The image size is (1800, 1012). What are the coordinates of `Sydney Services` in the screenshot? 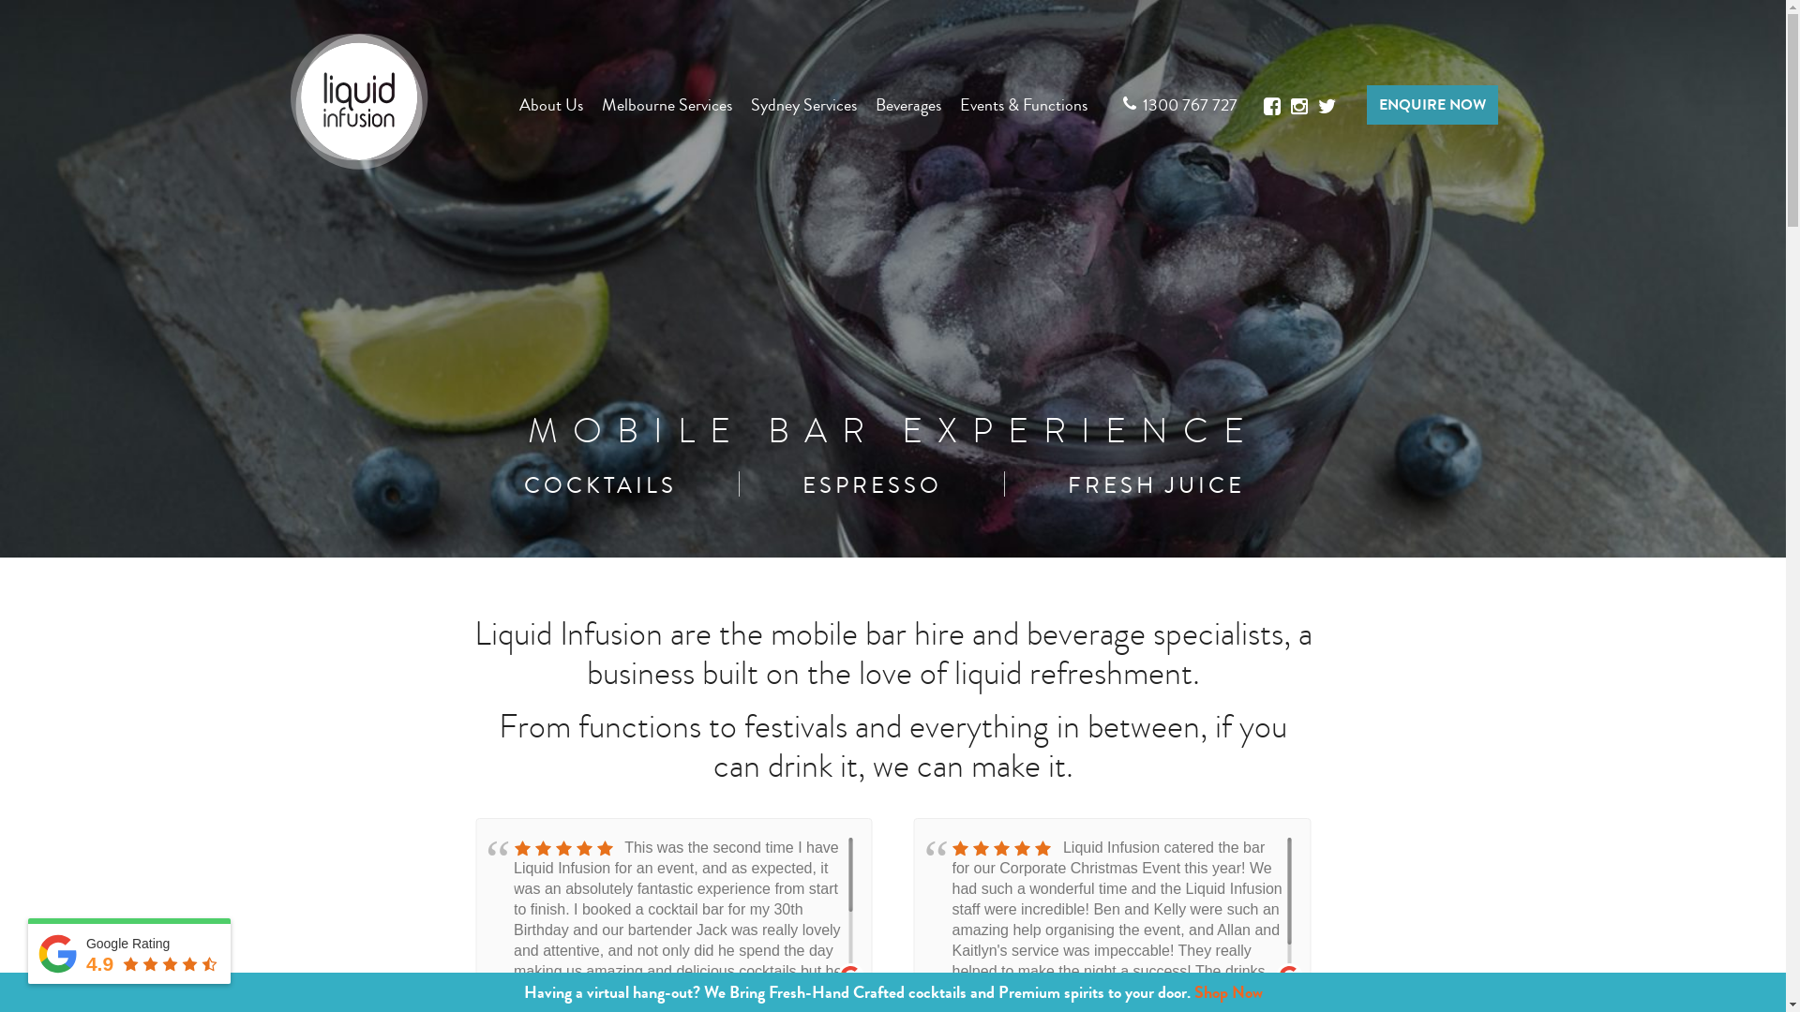 It's located at (802, 105).